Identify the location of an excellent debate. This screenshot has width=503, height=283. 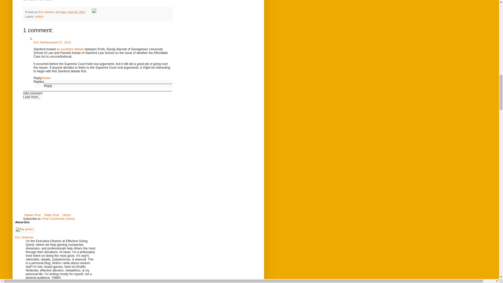
(70, 49).